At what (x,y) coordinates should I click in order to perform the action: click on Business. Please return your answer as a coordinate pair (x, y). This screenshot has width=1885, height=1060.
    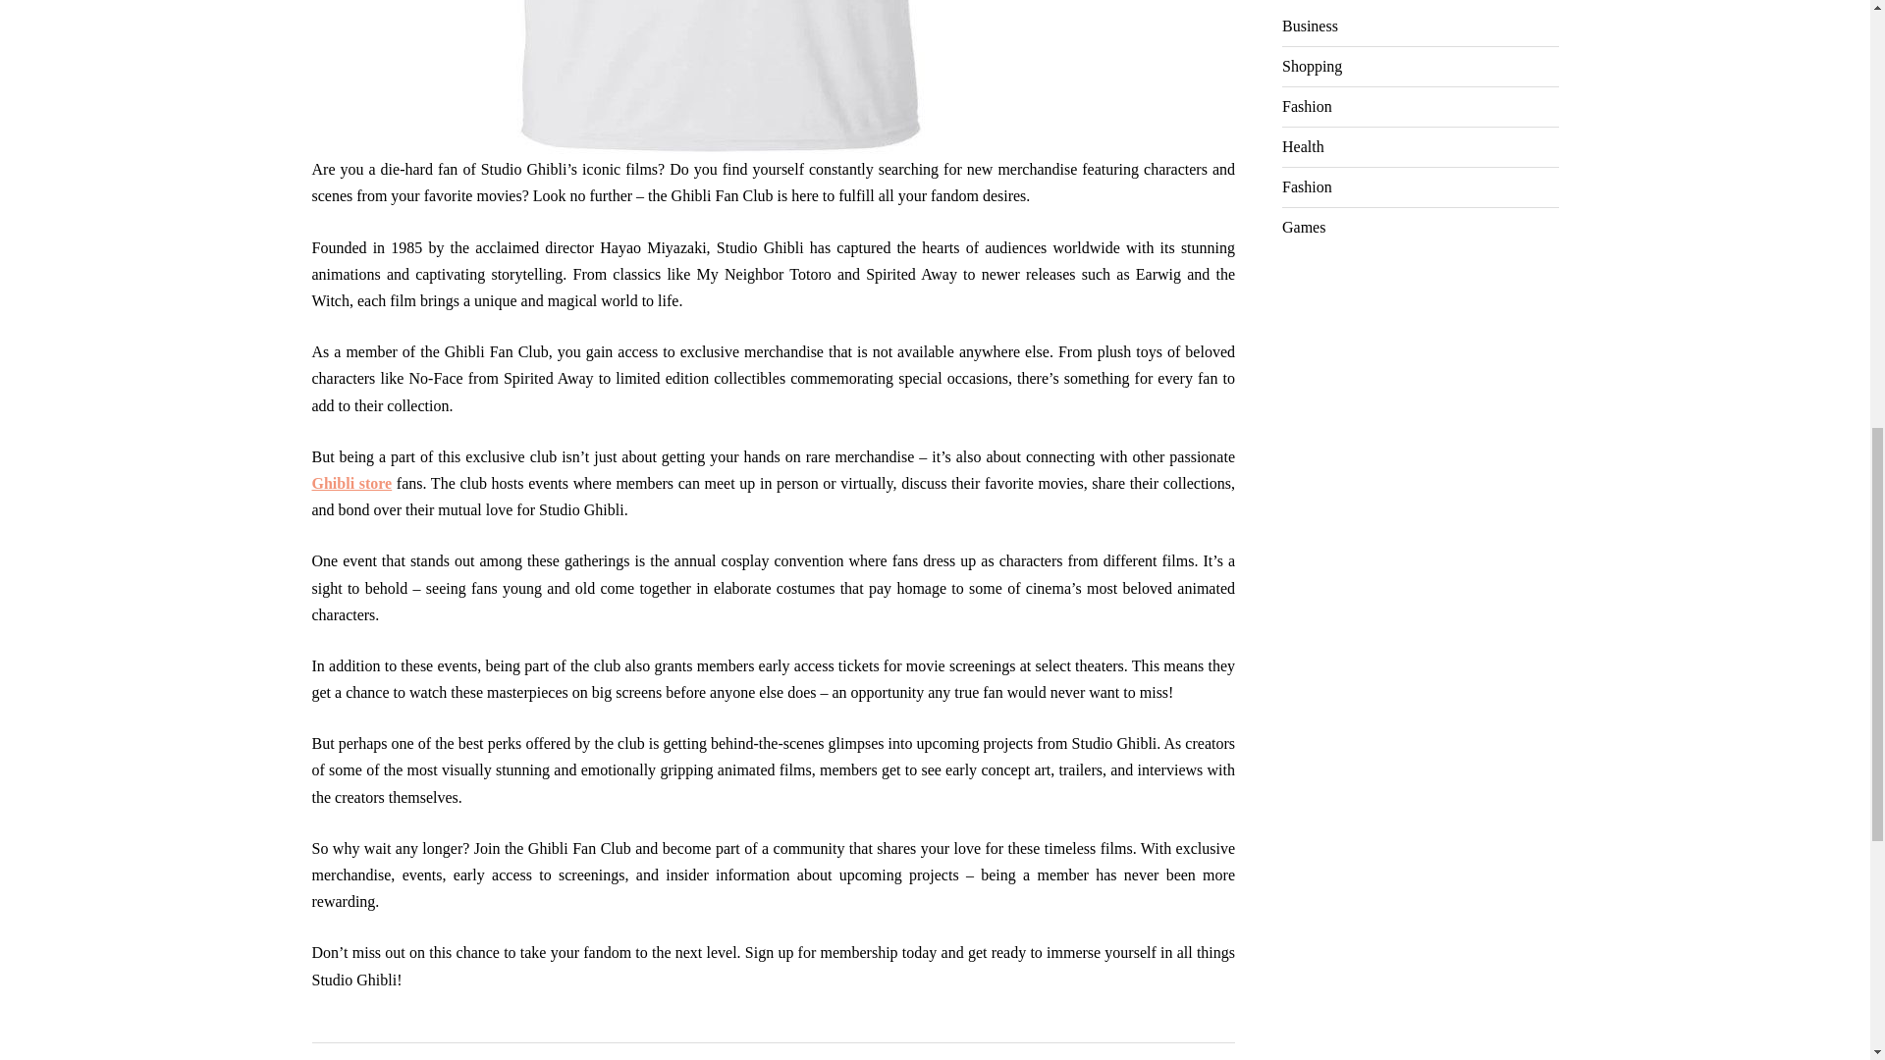
    Looking at the image, I should click on (1310, 26).